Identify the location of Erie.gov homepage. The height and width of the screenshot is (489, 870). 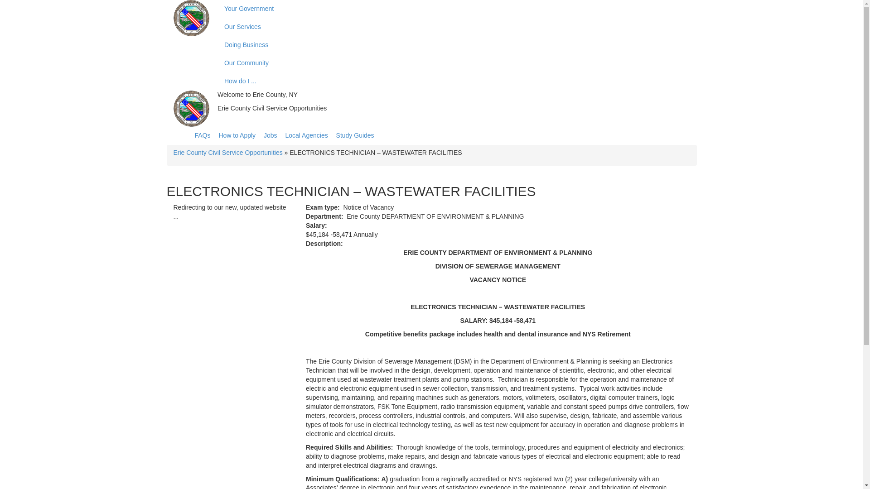
(191, 18).